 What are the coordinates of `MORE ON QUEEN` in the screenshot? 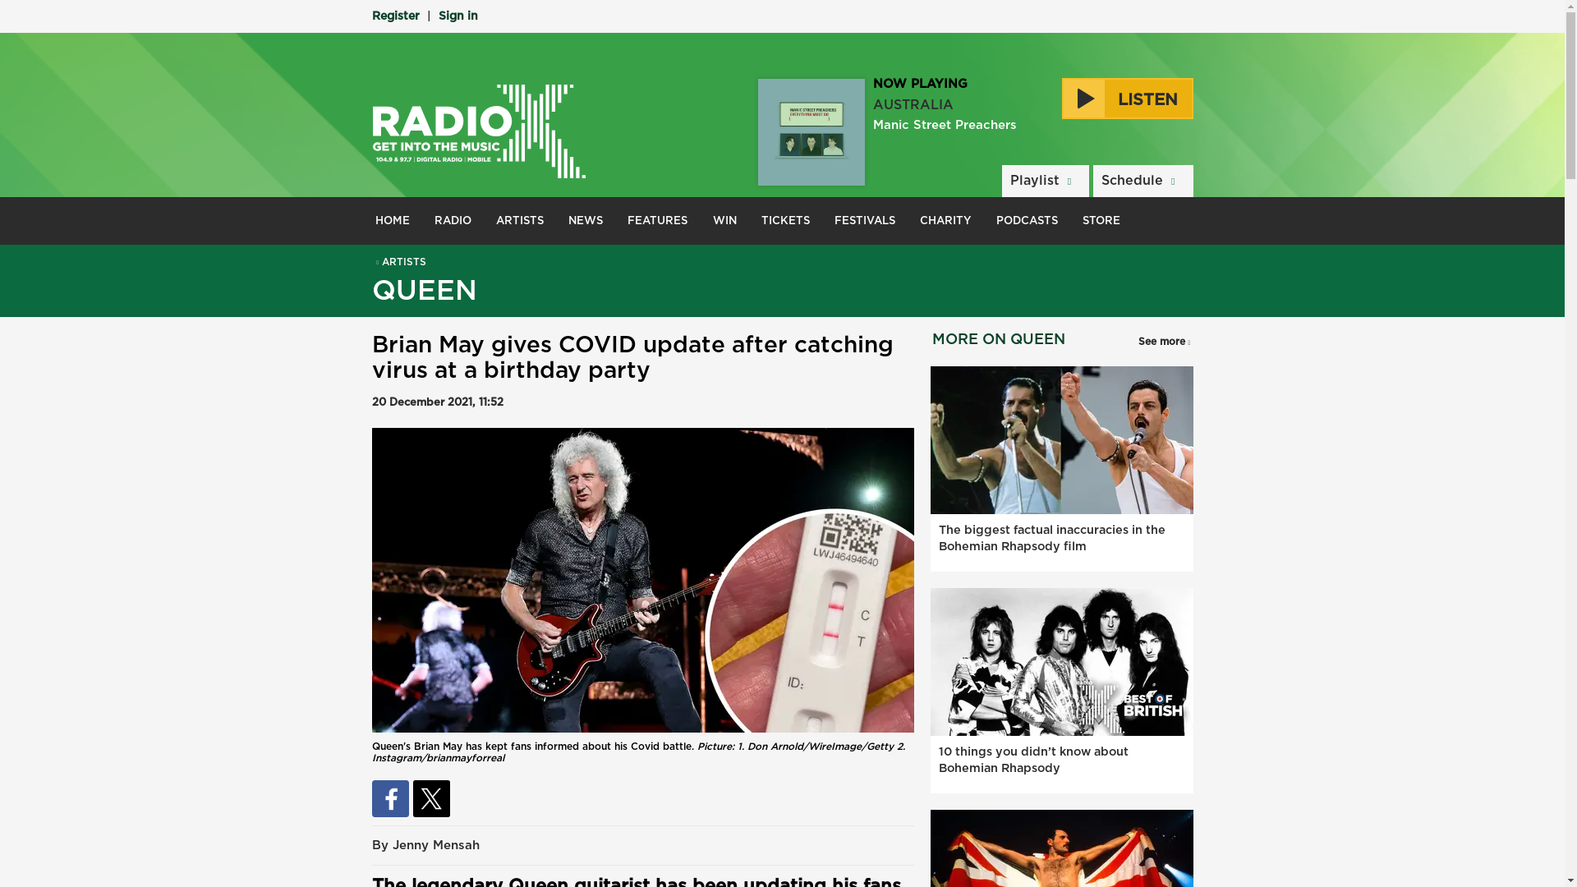 It's located at (998, 340).